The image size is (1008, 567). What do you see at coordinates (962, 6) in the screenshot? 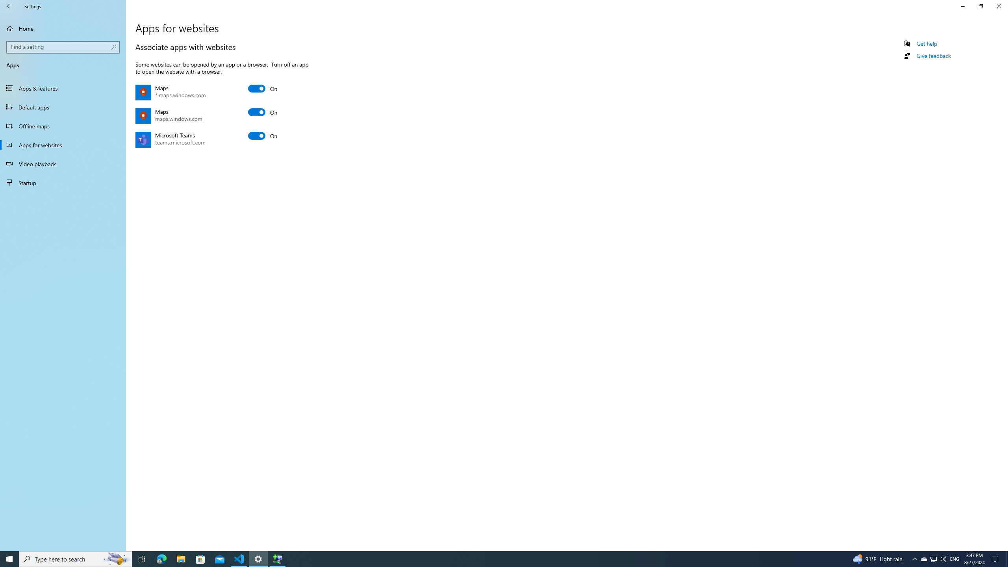
I see `Minimize Settings` at bounding box center [962, 6].